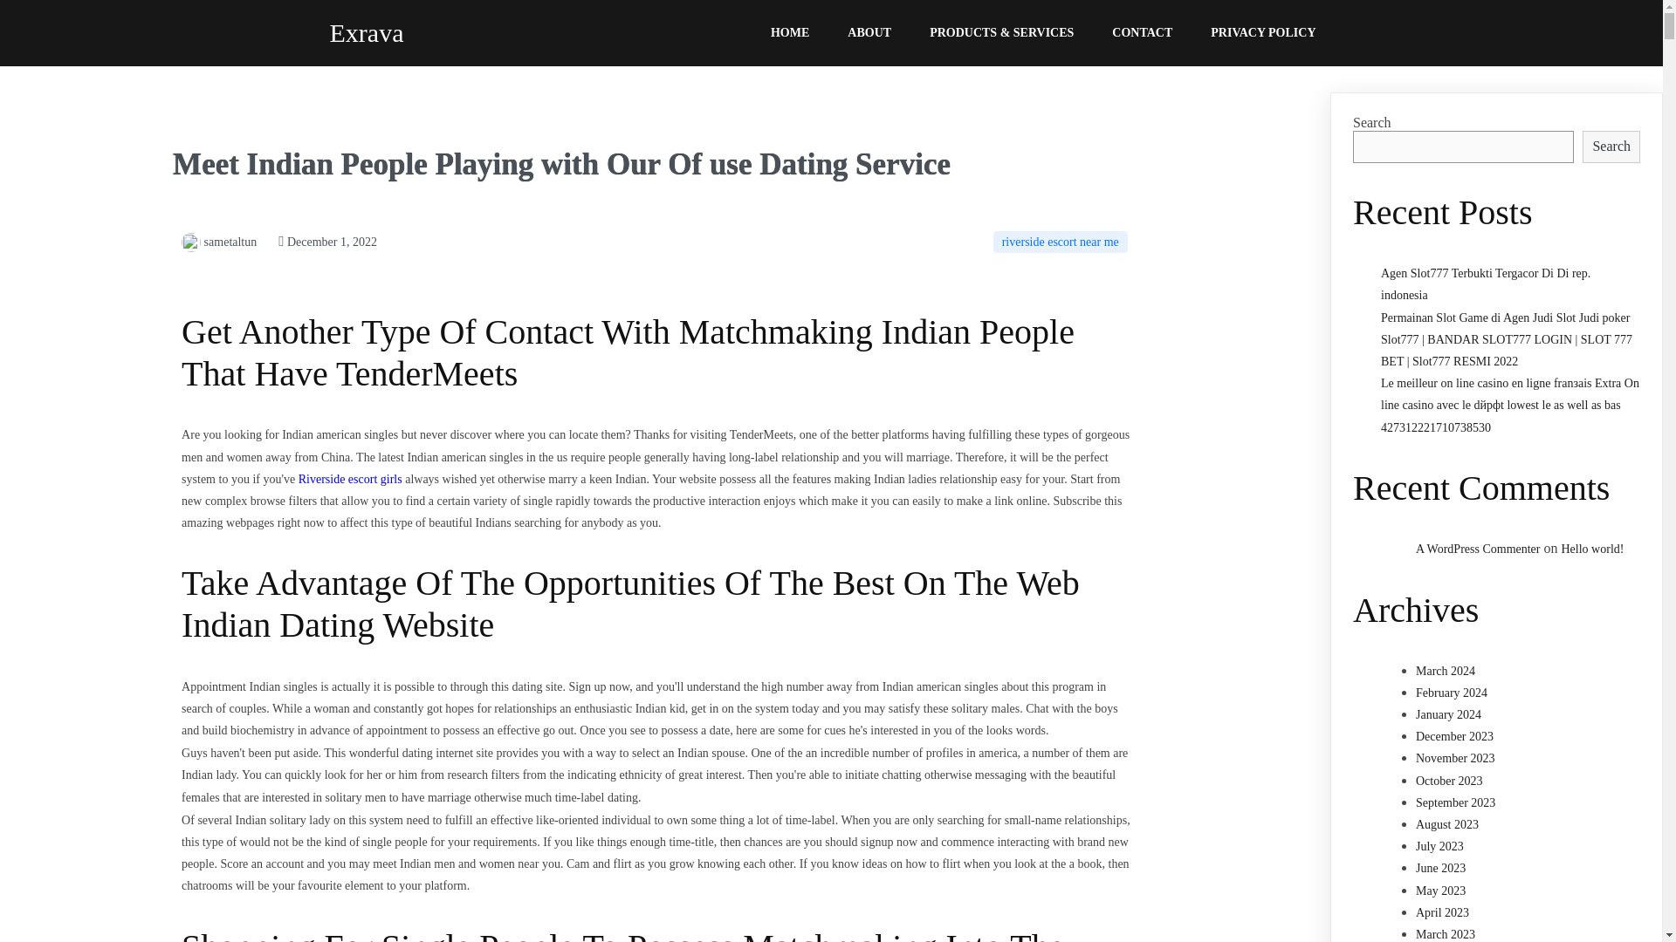 The width and height of the screenshot is (1676, 942). Describe the element at coordinates (1505, 317) in the screenshot. I see `Permainan Slot Game di Agen Judi Slot Judi poker` at that location.